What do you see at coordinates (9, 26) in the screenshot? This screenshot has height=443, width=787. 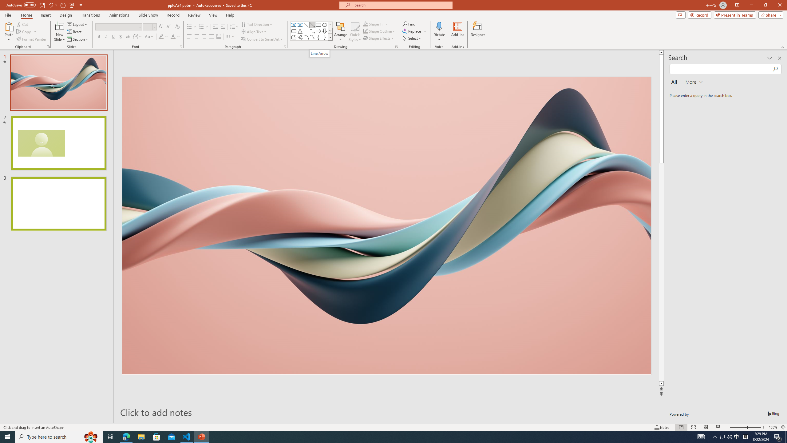 I see `Paste` at bounding box center [9, 26].